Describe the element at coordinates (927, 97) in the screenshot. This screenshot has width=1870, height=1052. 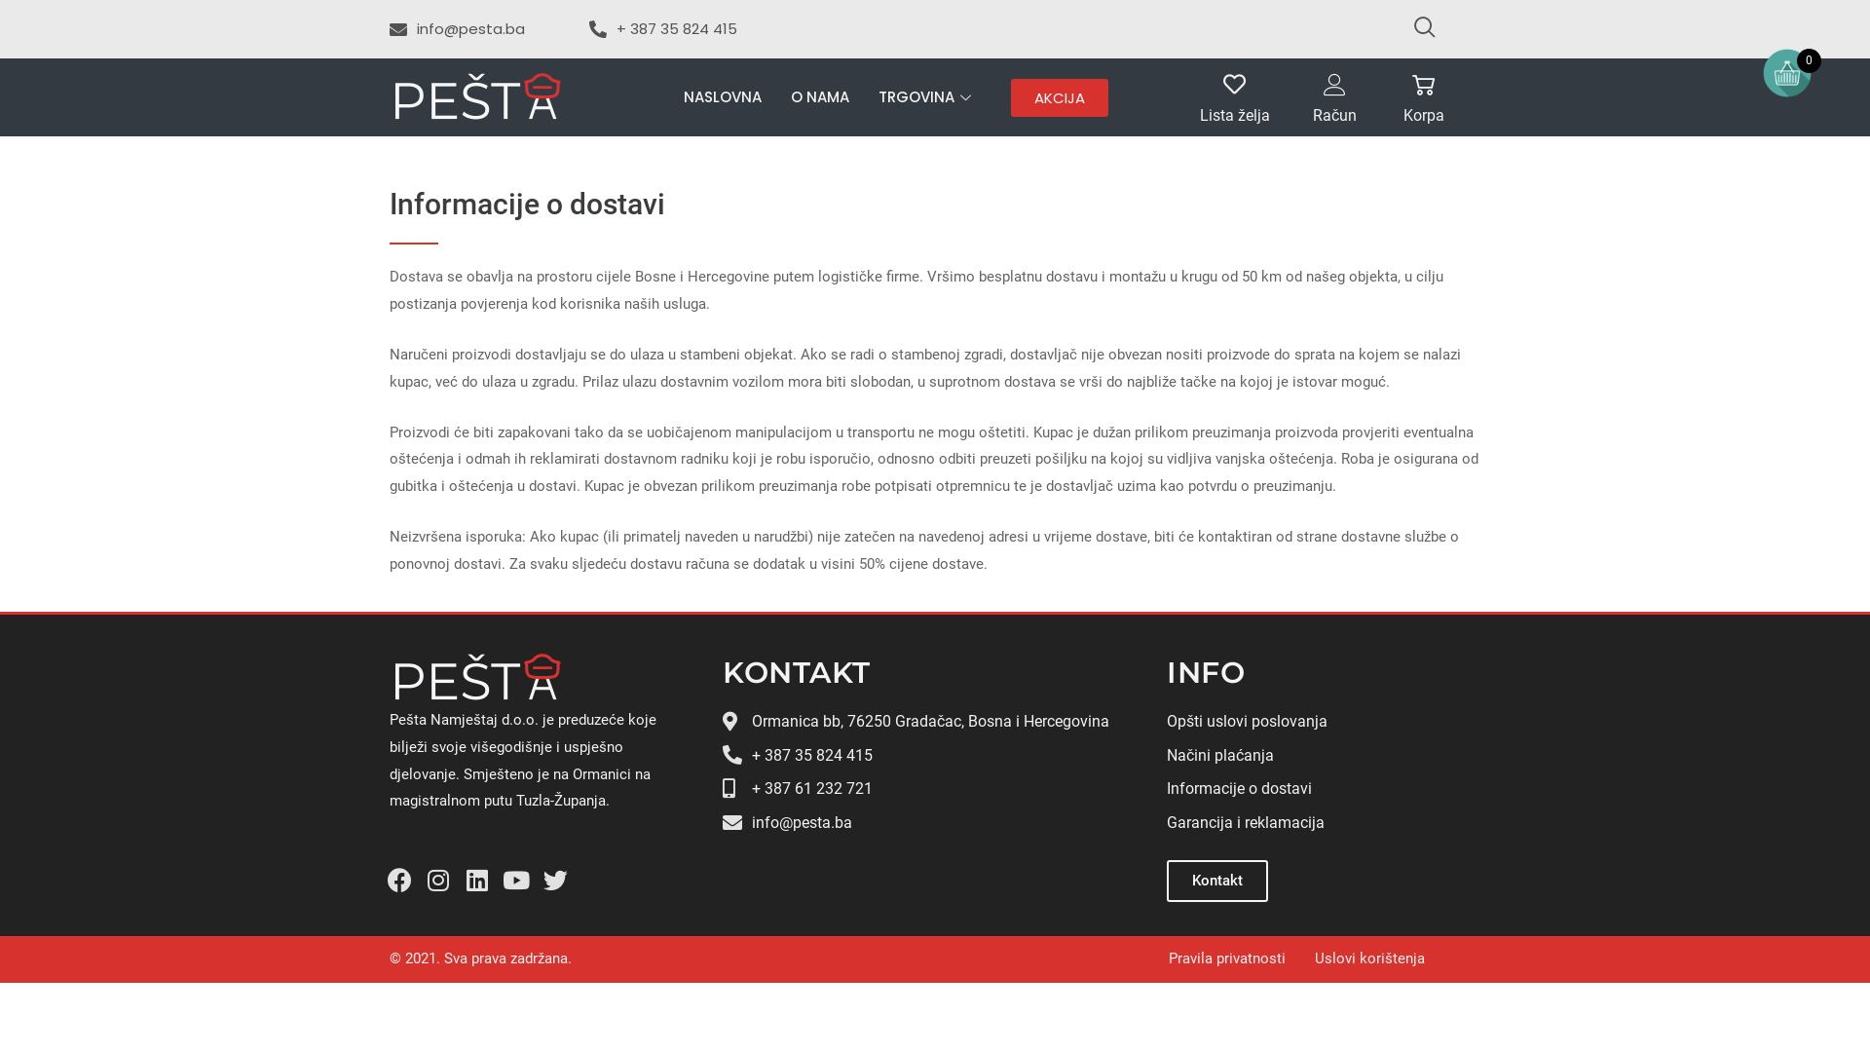
I see `TRGOVINA` at that location.